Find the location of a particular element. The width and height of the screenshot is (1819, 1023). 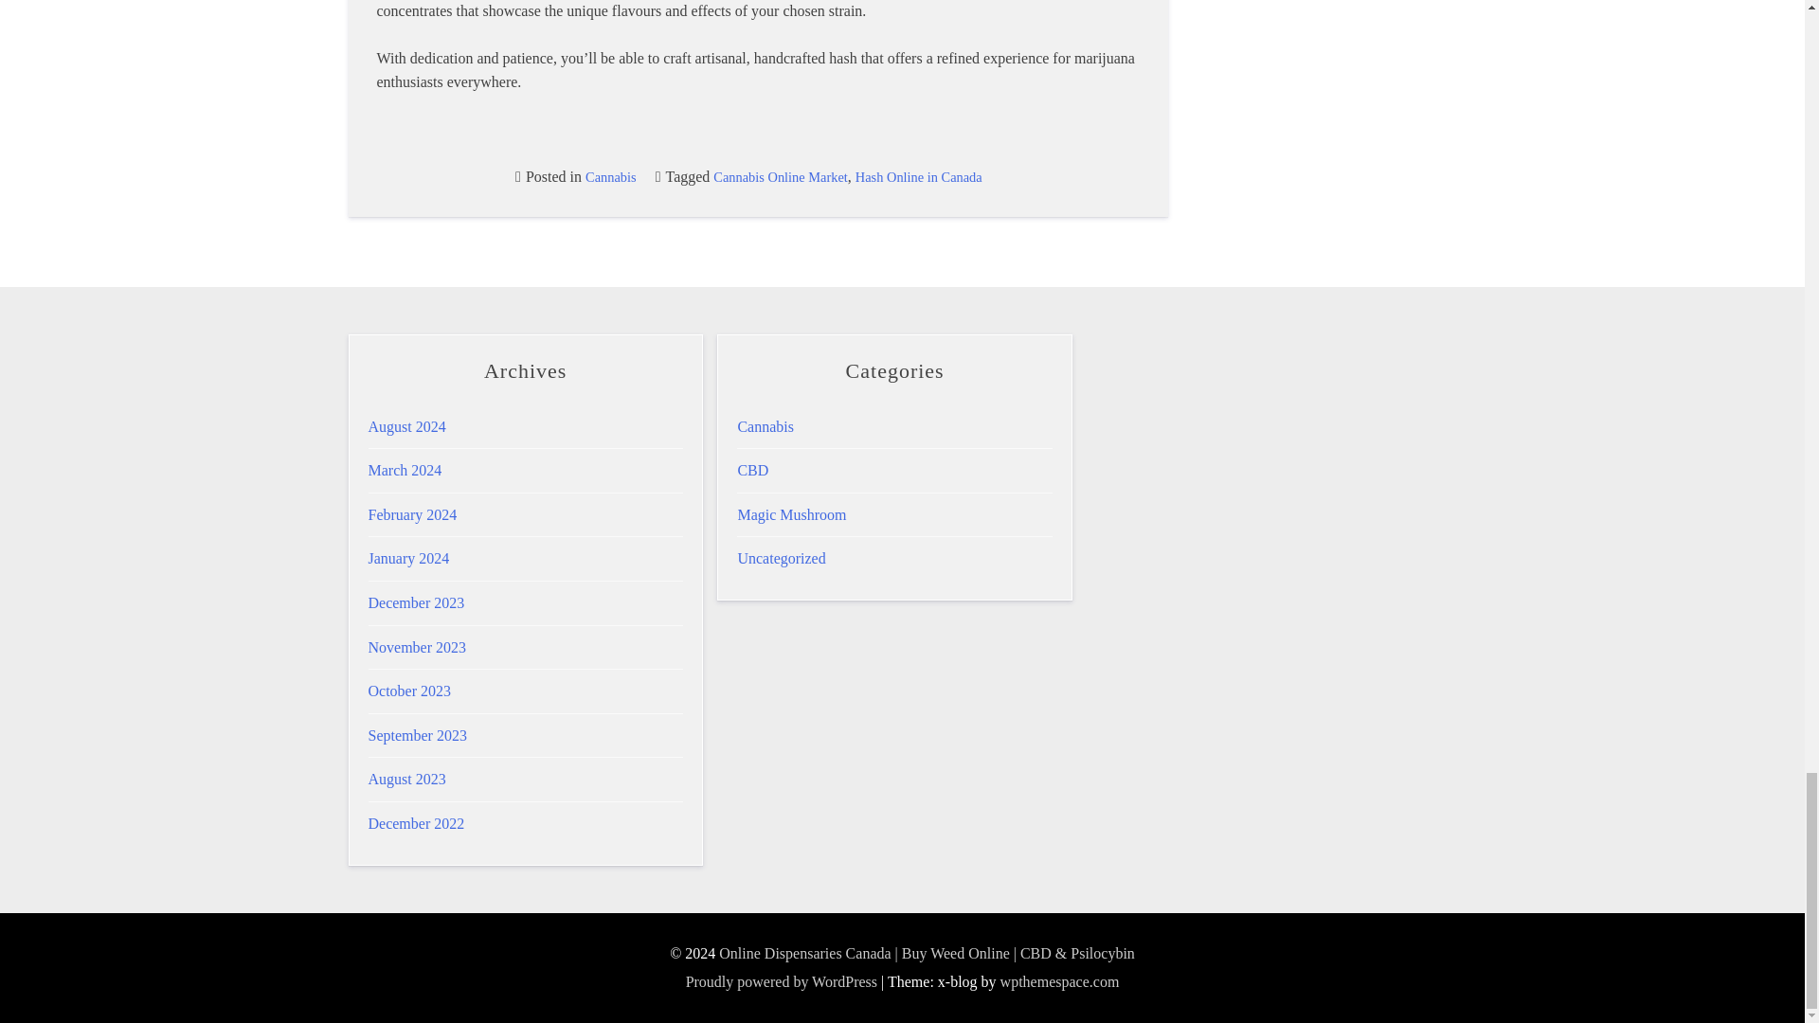

Proudly powered by WordPress is located at coordinates (781, 981).